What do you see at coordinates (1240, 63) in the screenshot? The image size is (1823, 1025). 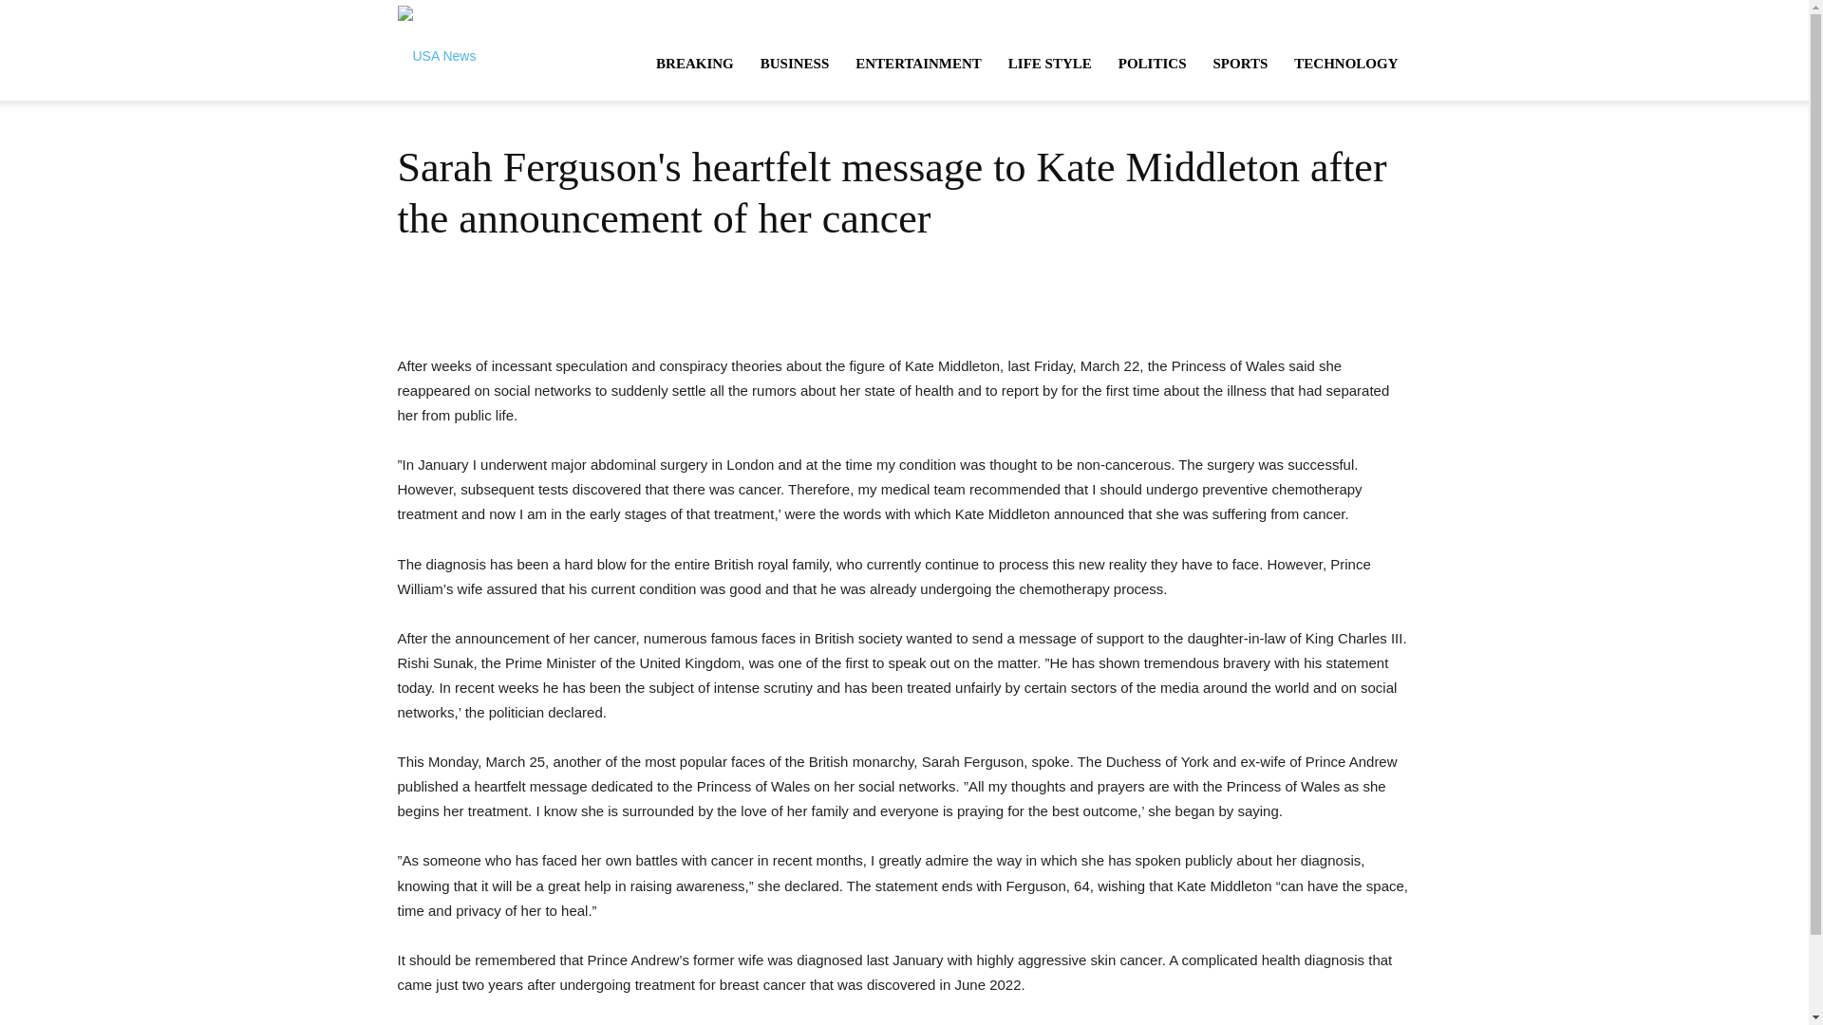 I see `SPORTS` at bounding box center [1240, 63].